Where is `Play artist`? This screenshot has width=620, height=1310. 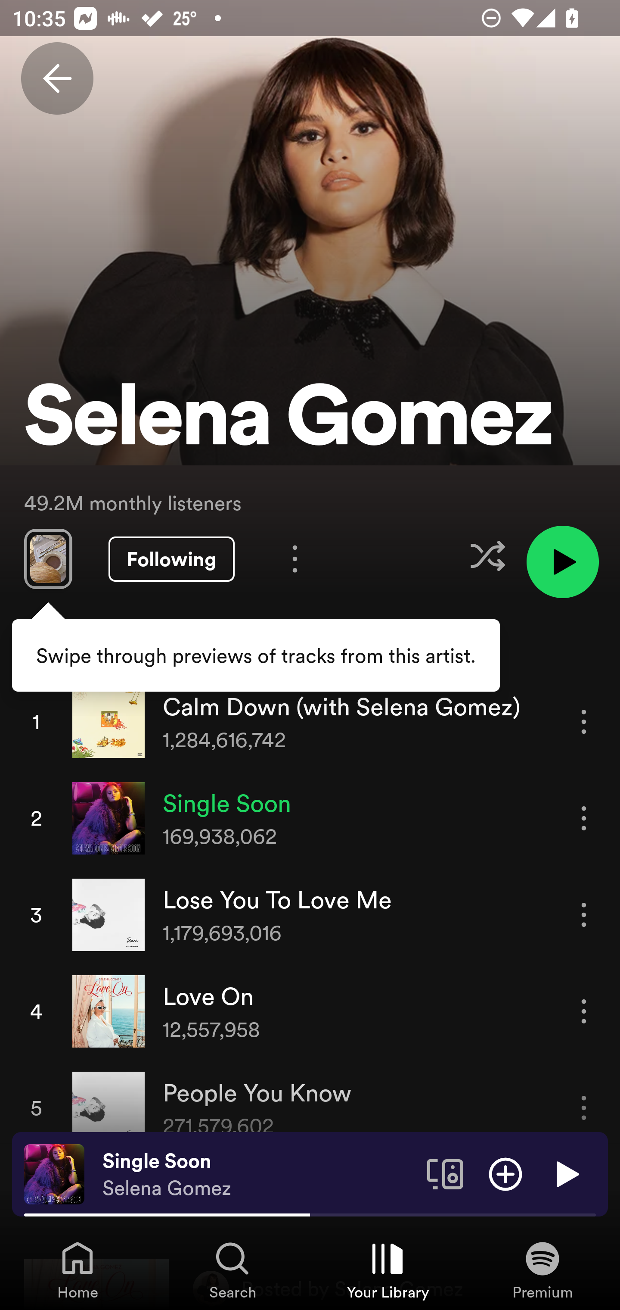 Play artist is located at coordinates (562, 562).